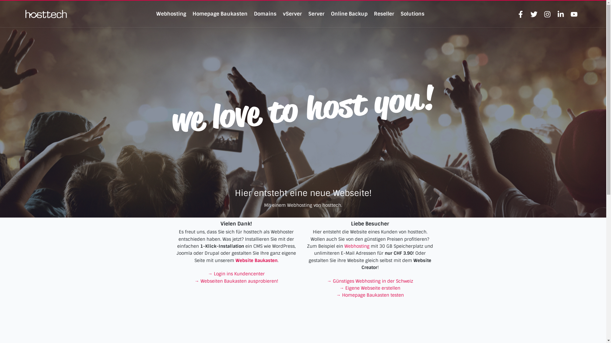 The image size is (611, 343). I want to click on Webhosting, so click(357, 246).